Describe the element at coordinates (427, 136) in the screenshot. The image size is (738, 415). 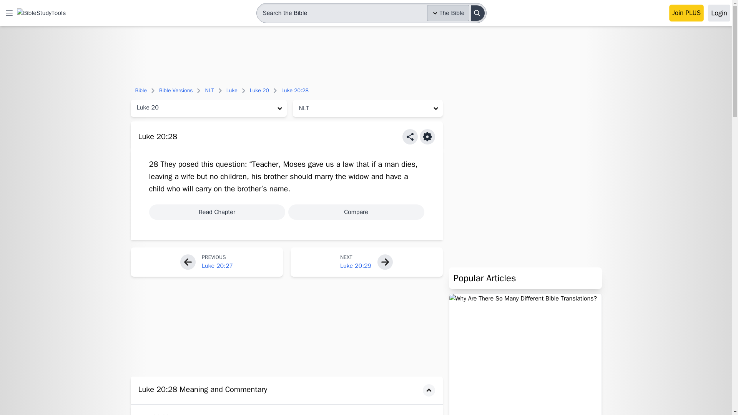
I see `Scripture Settings` at that location.